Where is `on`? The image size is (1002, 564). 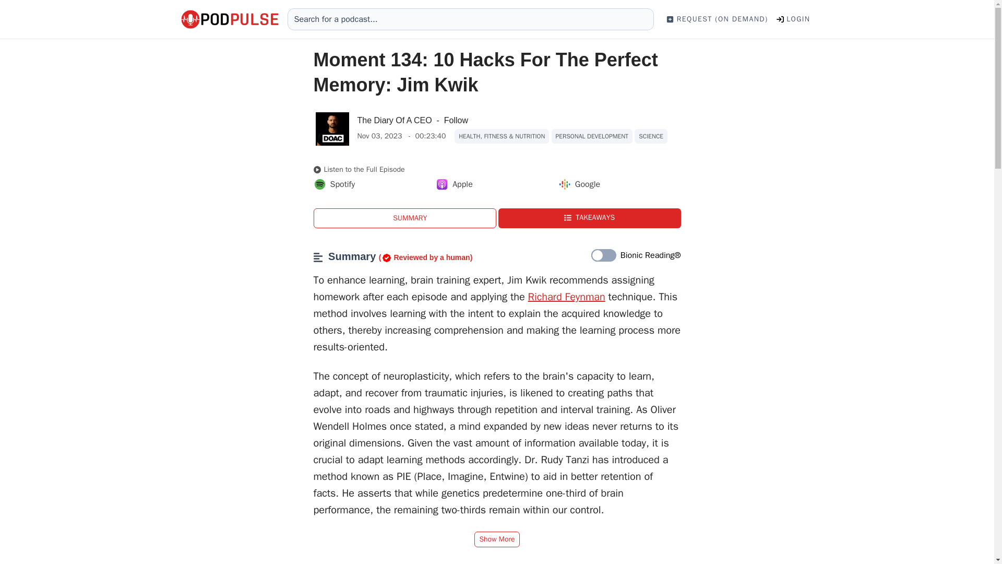
on is located at coordinates (603, 256).